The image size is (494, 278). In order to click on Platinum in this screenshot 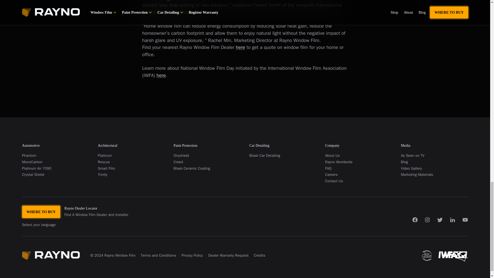, I will do `click(131, 155)`.